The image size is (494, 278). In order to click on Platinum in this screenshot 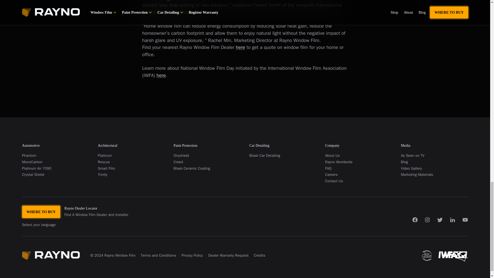, I will do `click(131, 155)`.